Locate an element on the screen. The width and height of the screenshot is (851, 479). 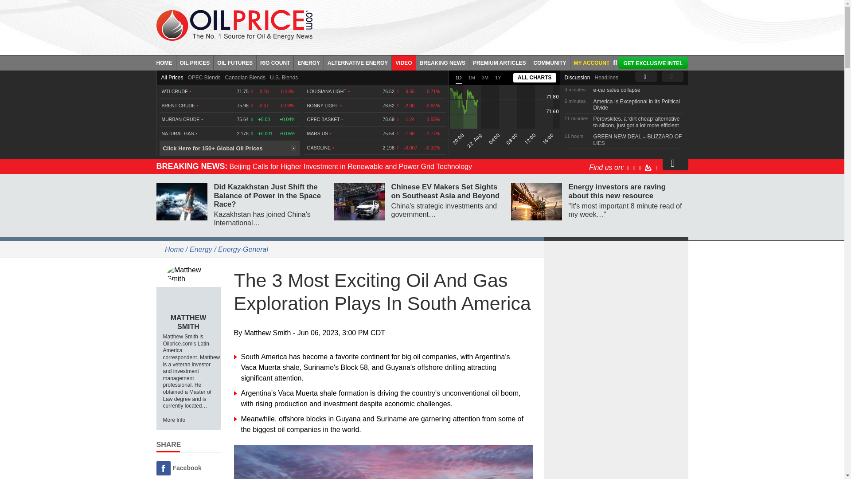
oil and gas is located at coordinates (384, 462).